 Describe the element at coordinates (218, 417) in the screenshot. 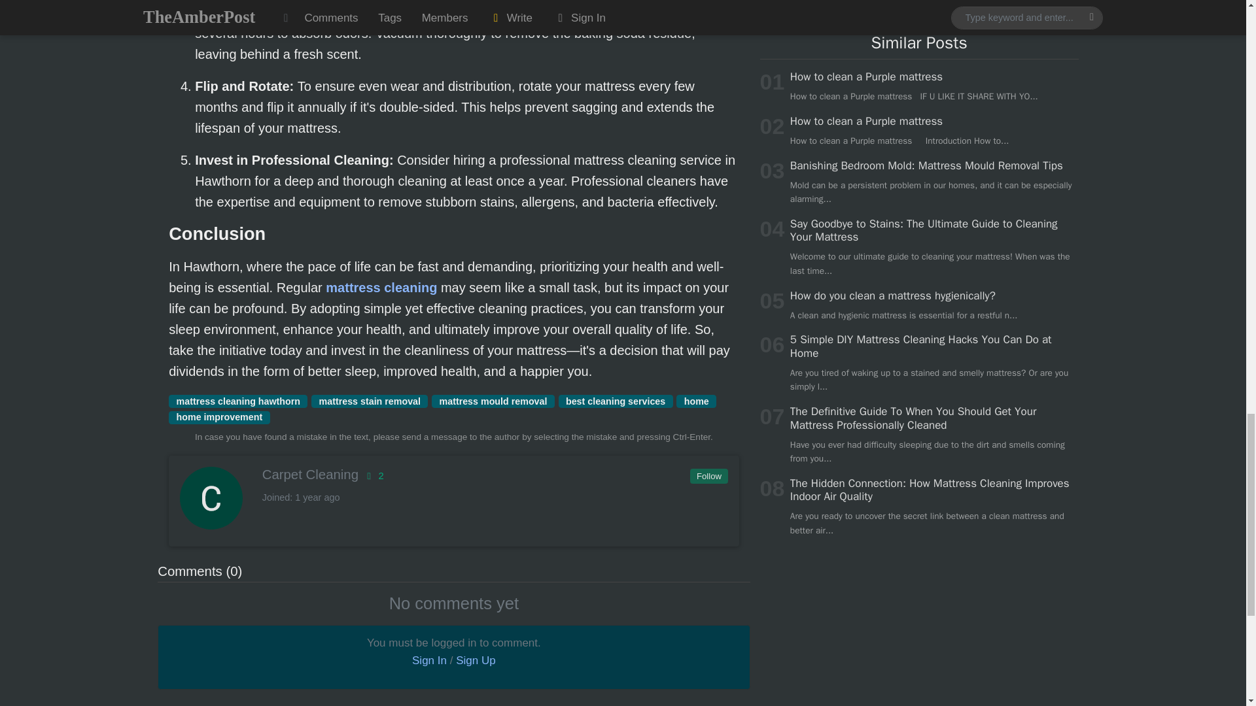

I see `home improvement` at that location.